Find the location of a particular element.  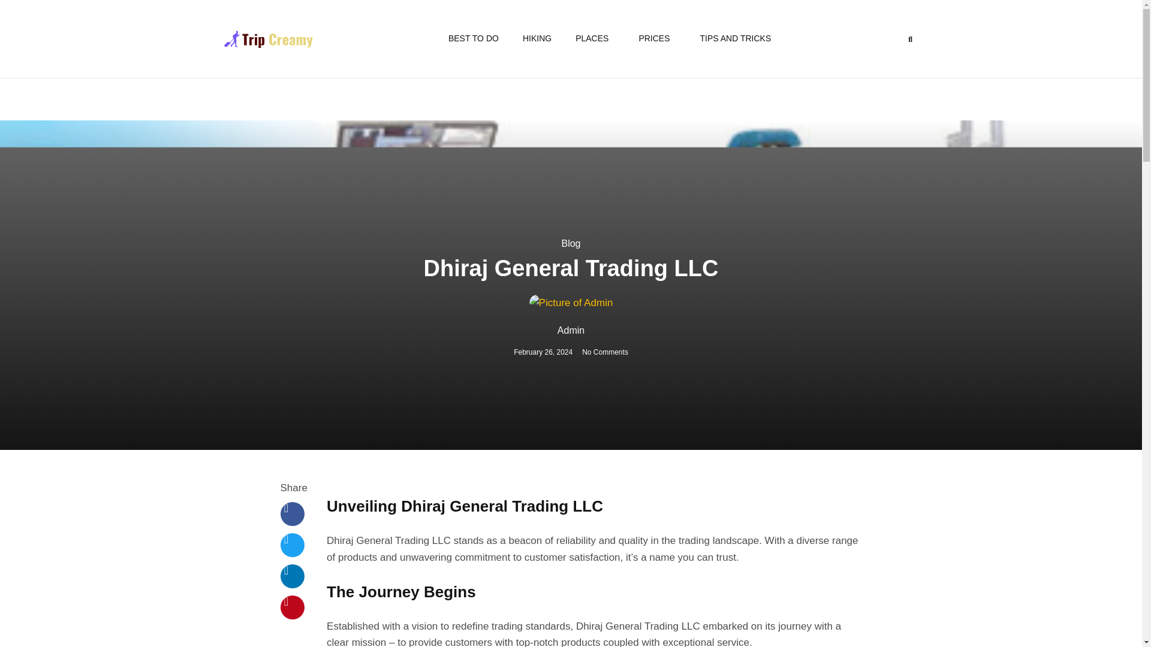

PLACES is located at coordinates (595, 38).